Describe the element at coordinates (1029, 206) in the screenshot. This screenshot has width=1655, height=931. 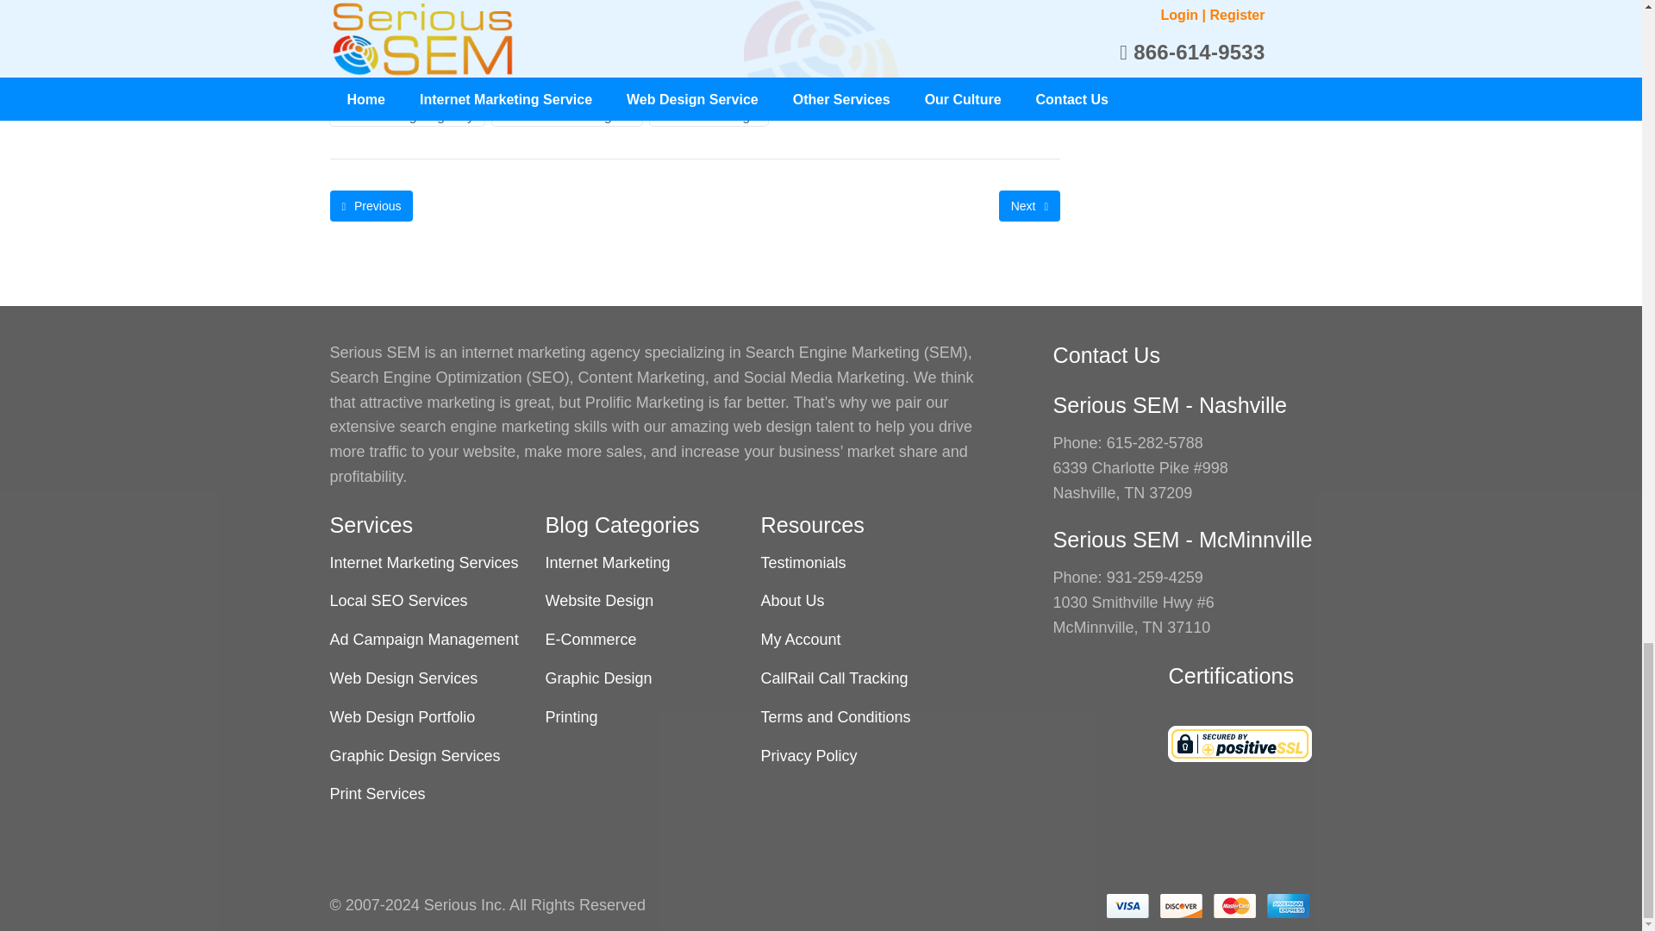
I see `Next` at that location.